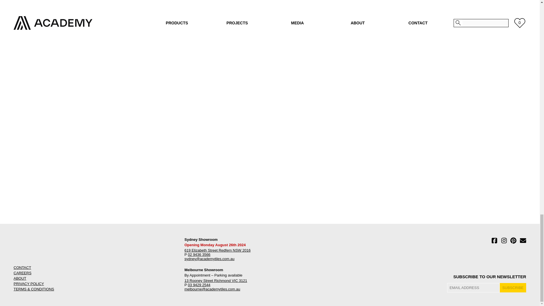 The height and width of the screenshot is (306, 544). I want to click on Subscribe, so click(513, 288).